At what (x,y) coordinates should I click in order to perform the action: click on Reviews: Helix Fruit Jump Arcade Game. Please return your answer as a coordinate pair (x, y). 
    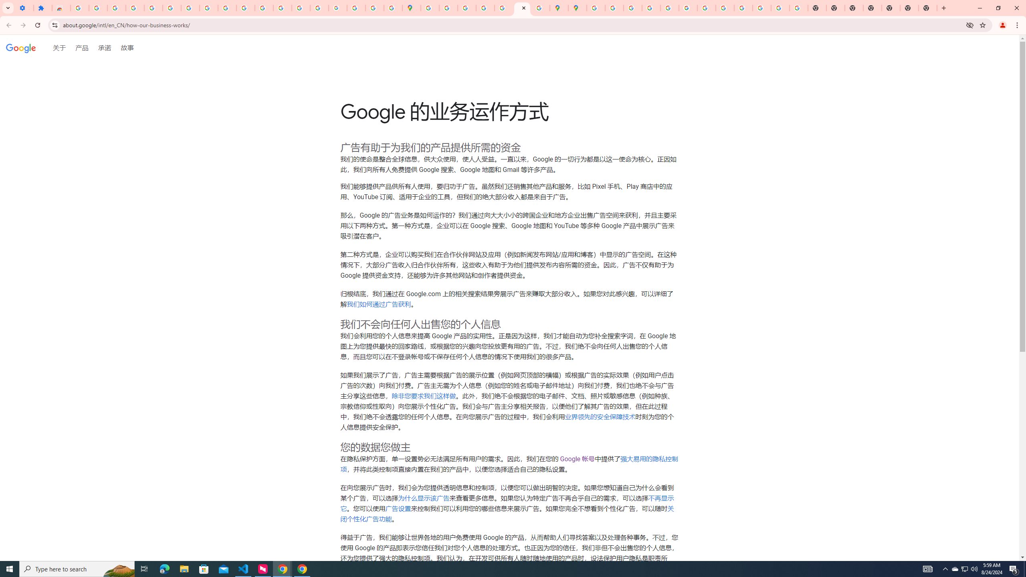
    Looking at the image, I should click on (61, 8).